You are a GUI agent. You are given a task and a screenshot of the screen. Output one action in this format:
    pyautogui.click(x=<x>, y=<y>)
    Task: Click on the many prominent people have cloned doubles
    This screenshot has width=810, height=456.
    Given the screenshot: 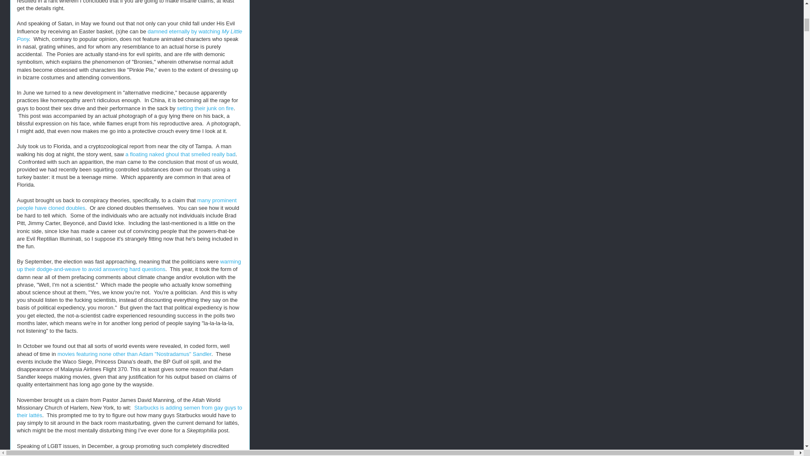 What is the action you would take?
    pyautogui.click(x=127, y=204)
    